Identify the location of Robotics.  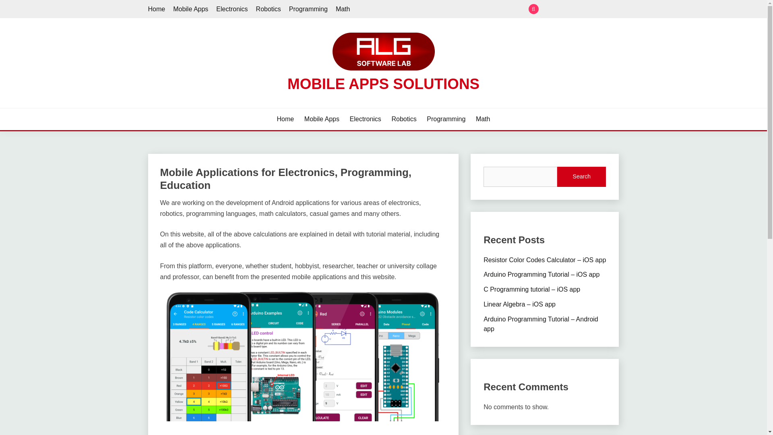
(403, 119).